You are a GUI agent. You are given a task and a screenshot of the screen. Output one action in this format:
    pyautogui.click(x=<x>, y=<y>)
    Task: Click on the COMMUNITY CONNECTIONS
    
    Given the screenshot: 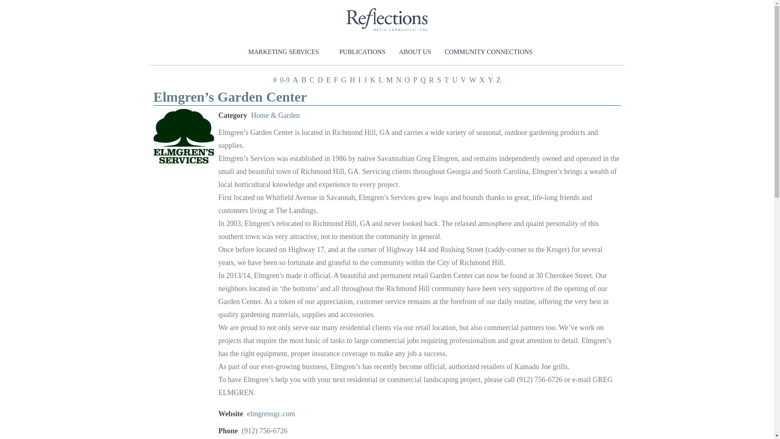 What is the action you would take?
    pyautogui.click(x=485, y=52)
    